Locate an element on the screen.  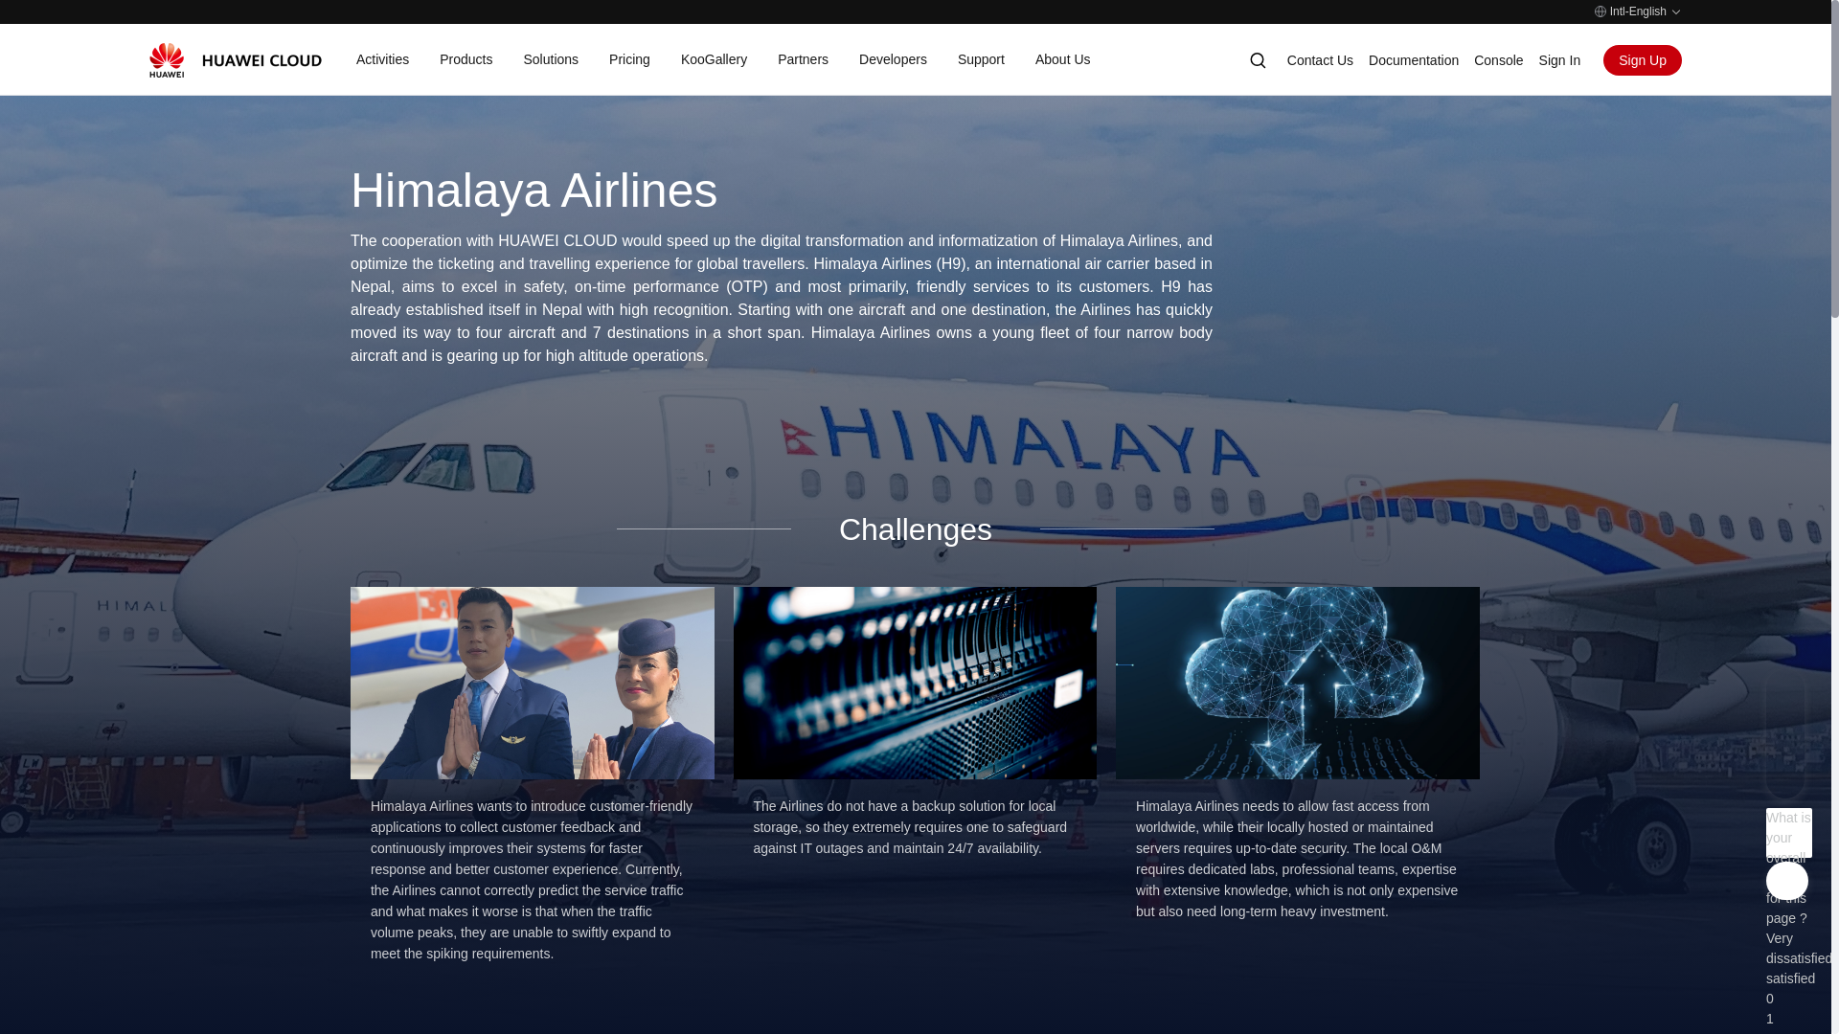
KooGallery is located at coordinates (713, 59).